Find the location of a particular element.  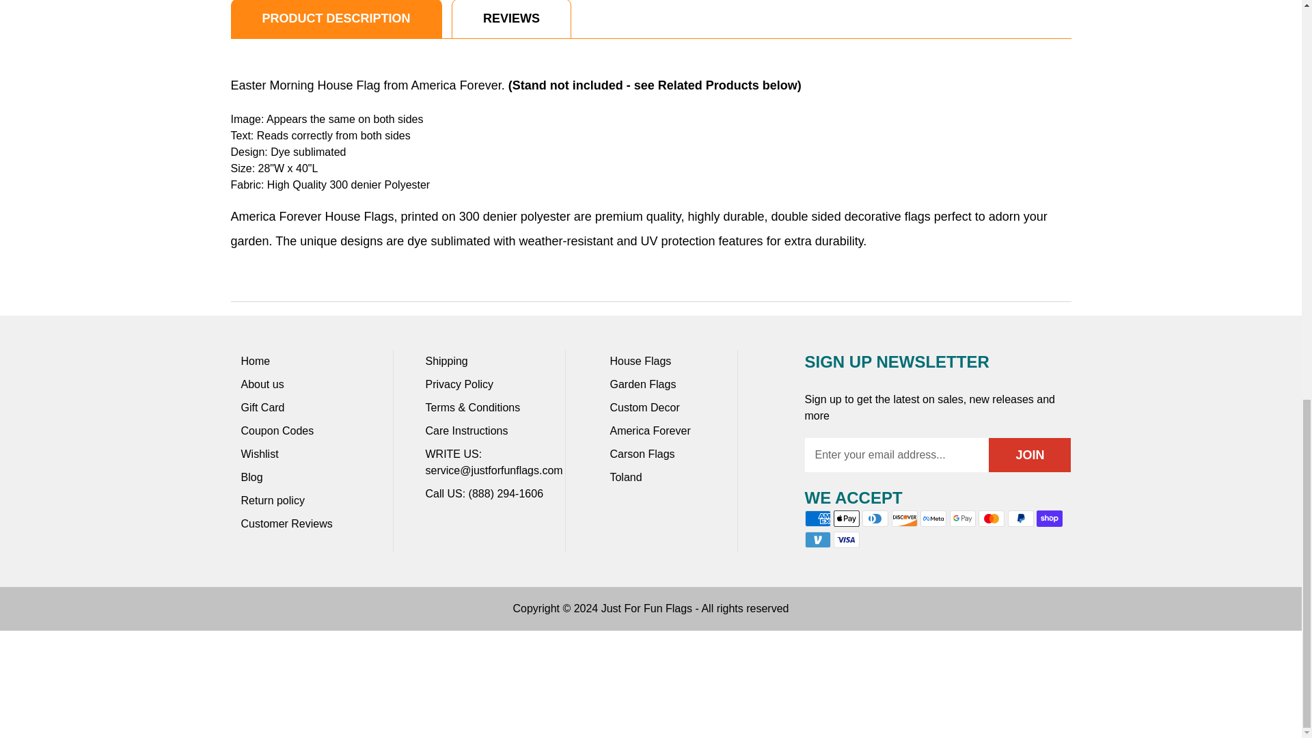

Mastercard is located at coordinates (992, 519).